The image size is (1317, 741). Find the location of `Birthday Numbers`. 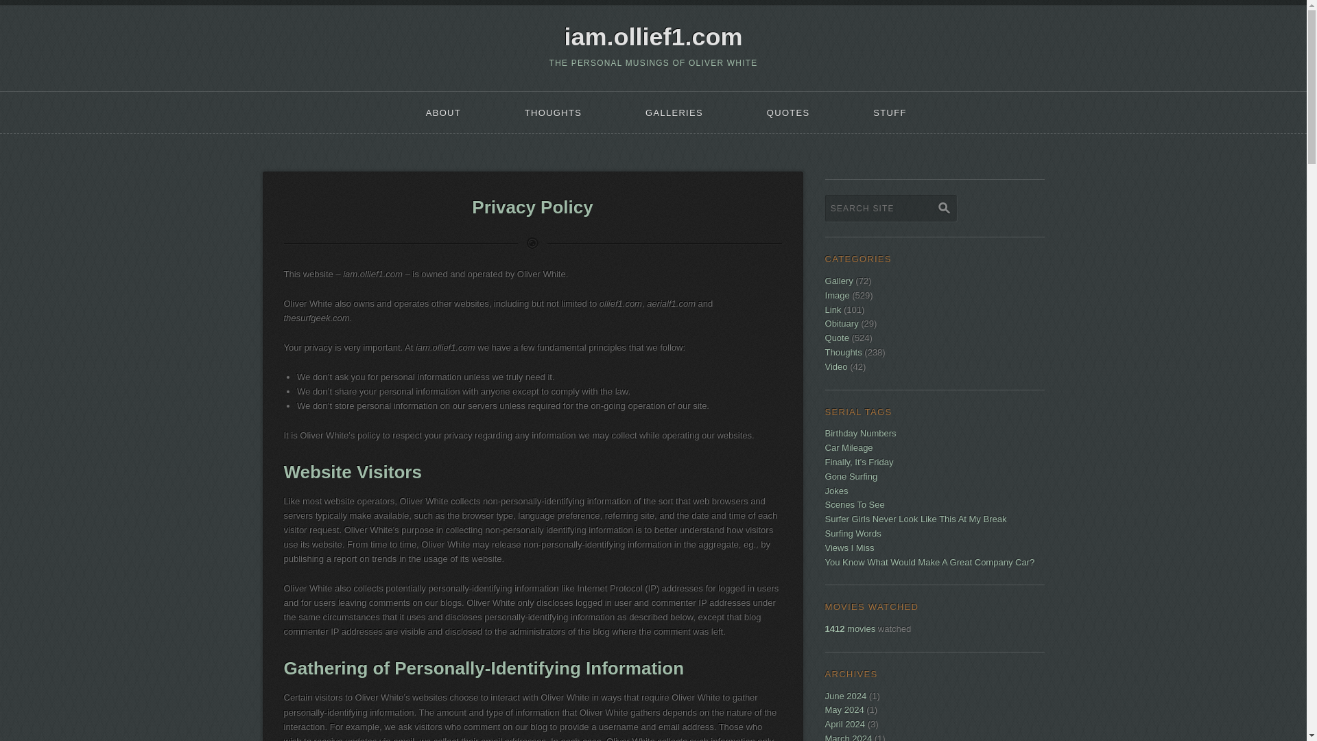

Birthday Numbers is located at coordinates (861, 434).